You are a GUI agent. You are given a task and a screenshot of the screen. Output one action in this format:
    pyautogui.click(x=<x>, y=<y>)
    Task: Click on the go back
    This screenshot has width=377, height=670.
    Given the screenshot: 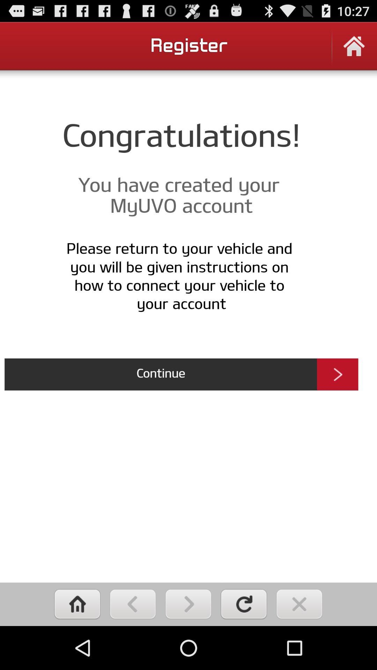 What is the action you would take?
    pyautogui.click(x=133, y=604)
    